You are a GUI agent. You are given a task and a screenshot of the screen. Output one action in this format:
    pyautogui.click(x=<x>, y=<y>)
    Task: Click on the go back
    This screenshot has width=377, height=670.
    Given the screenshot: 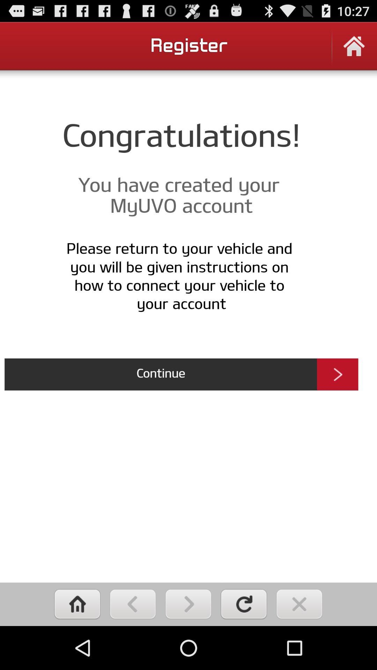 What is the action you would take?
    pyautogui.click(x=133, y=604)
    